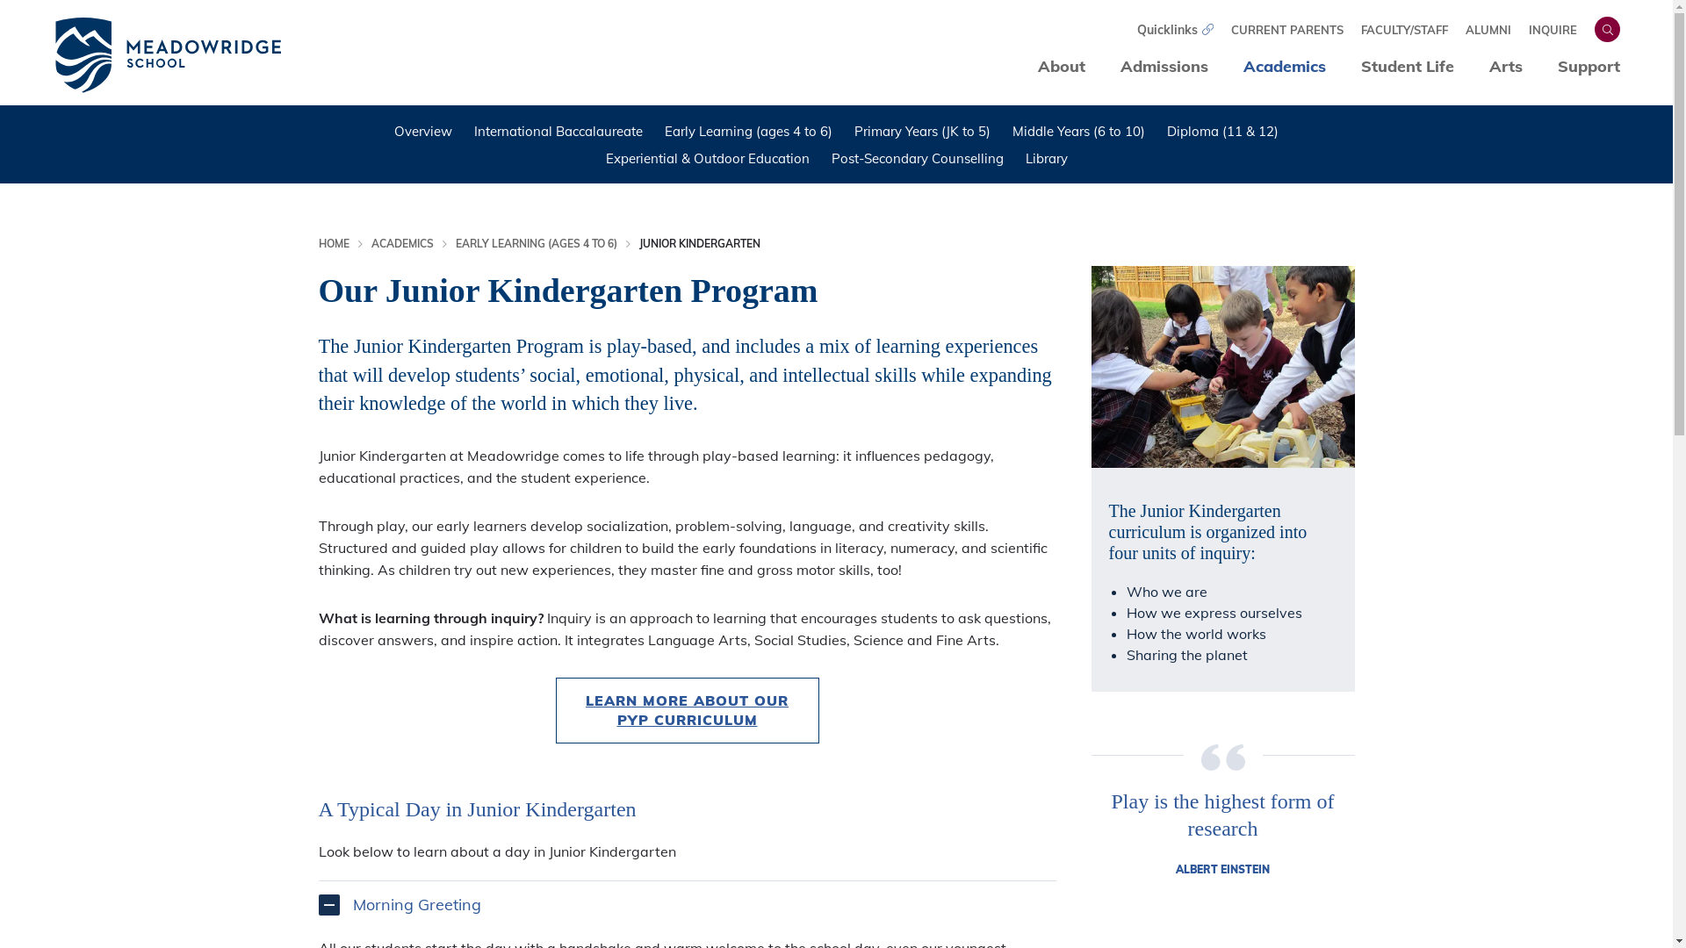 Image resolution: width=1686 pixels, height=948 pixels. Describe the element at coordinates (917, 158) in the screenshot. I see `Post-Secondary Counselling` at that location.